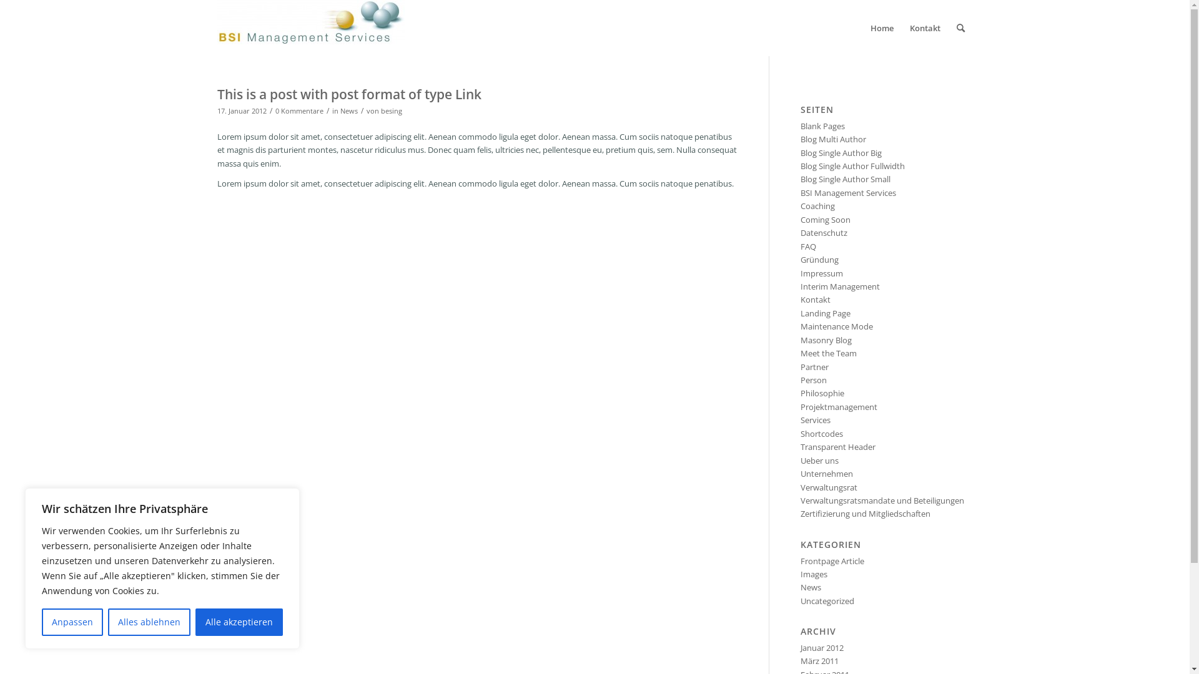  What do you see at coordinates (299, 111) in the screenshot?
I see `0 Kommentare` at bounding box center [299, 111].